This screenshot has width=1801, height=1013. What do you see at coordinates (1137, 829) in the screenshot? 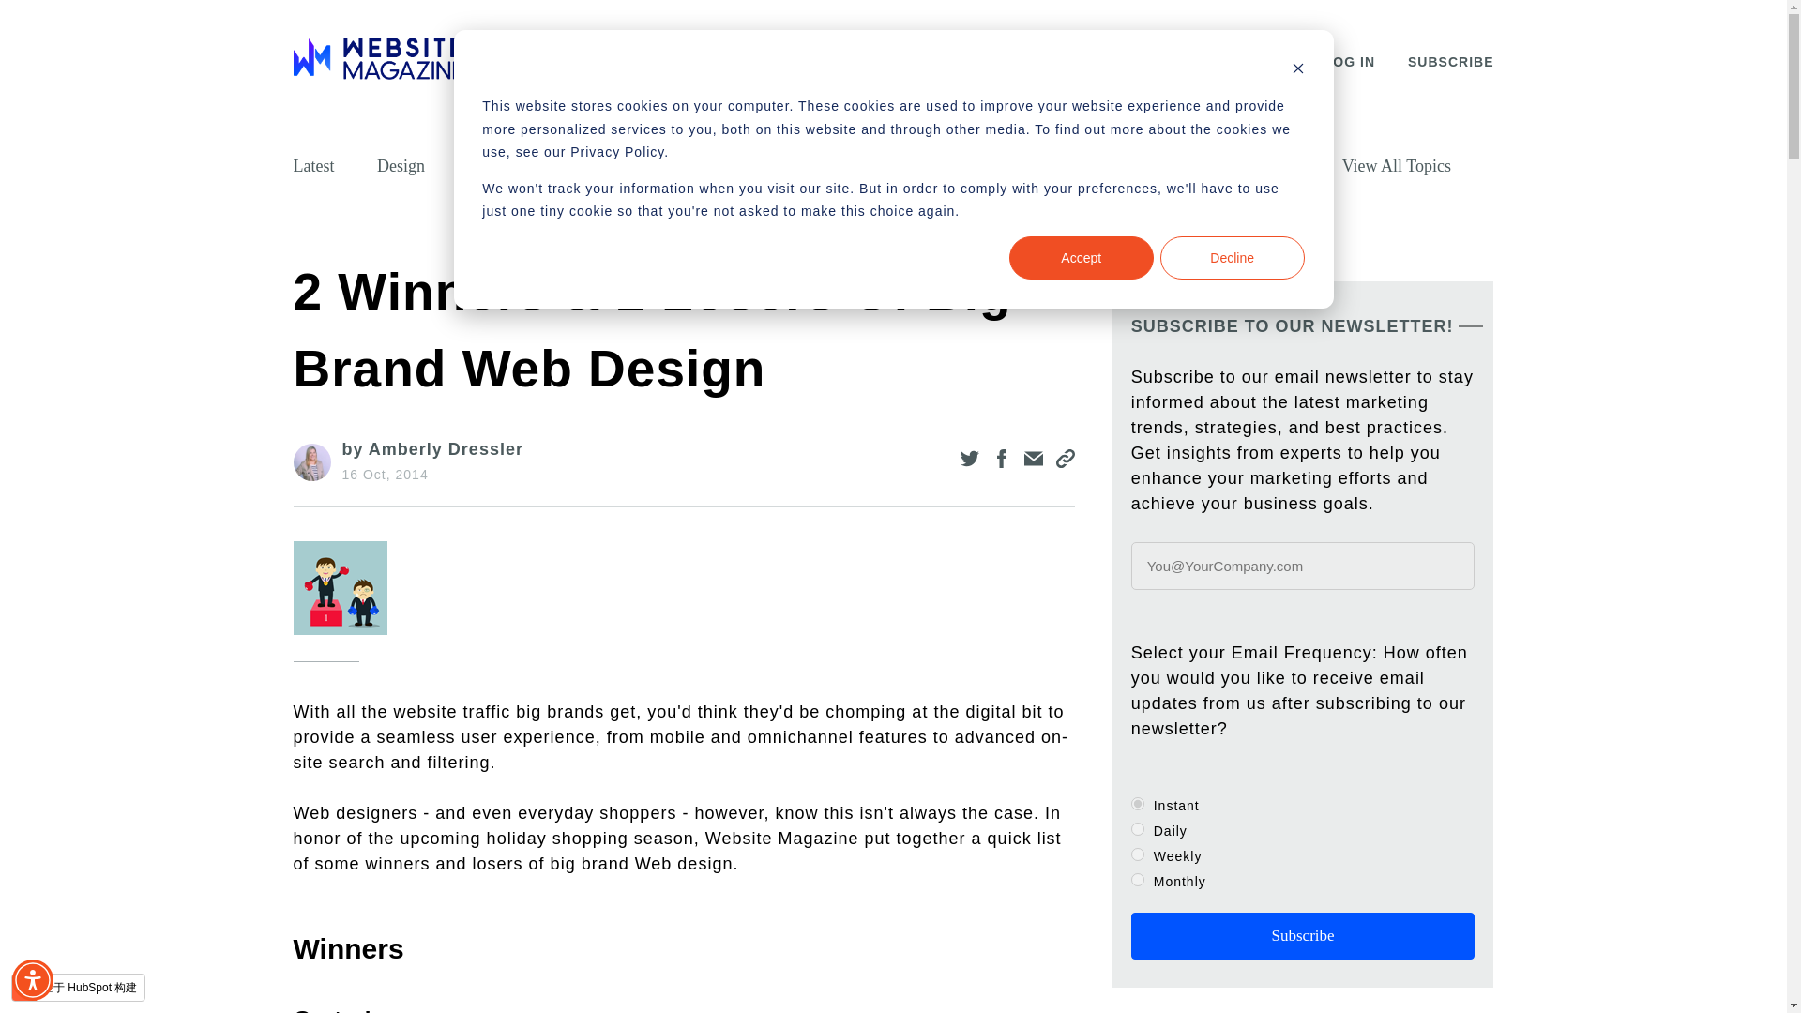
I see `daily` at bounding box center [1137, 829].